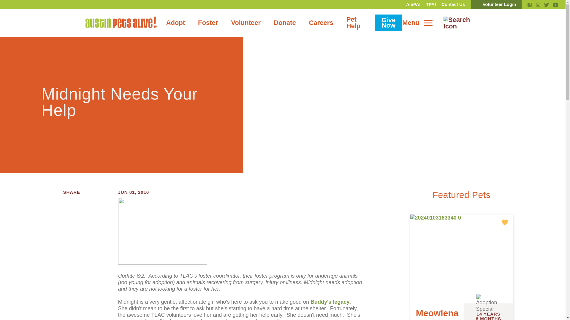 Image resolution: width=570 pixels, height=320 pixels. I want to click on Donate, so click(285, 23).